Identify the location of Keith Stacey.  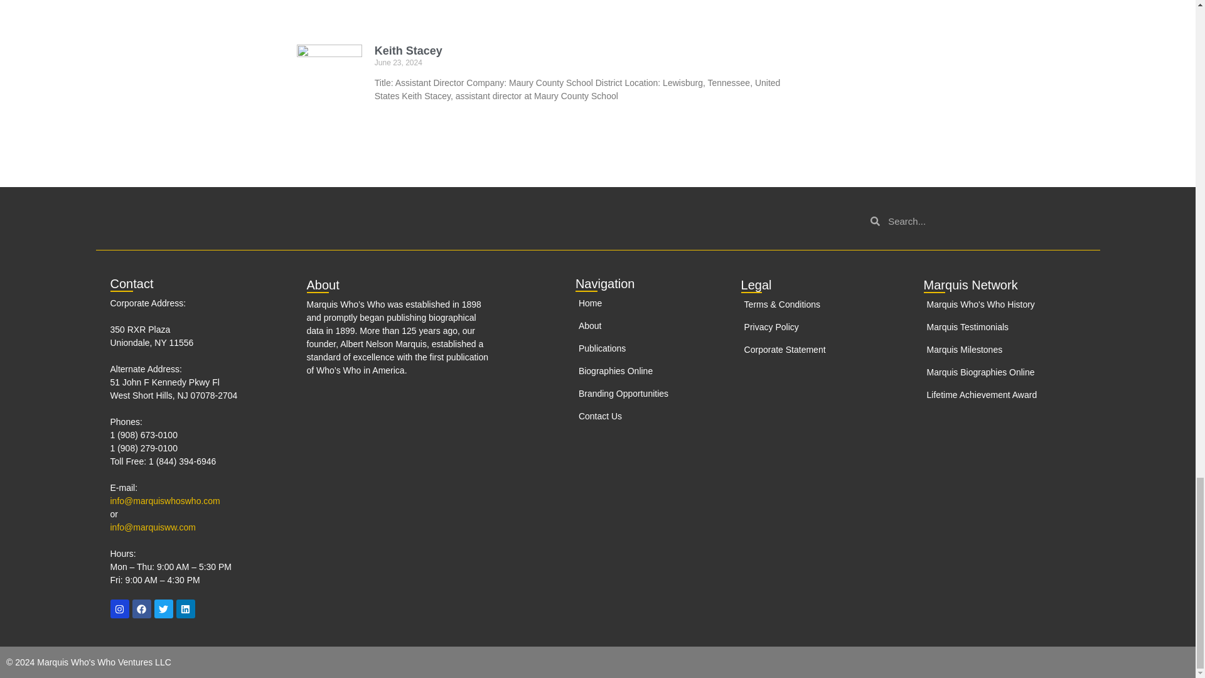
(408, 50).